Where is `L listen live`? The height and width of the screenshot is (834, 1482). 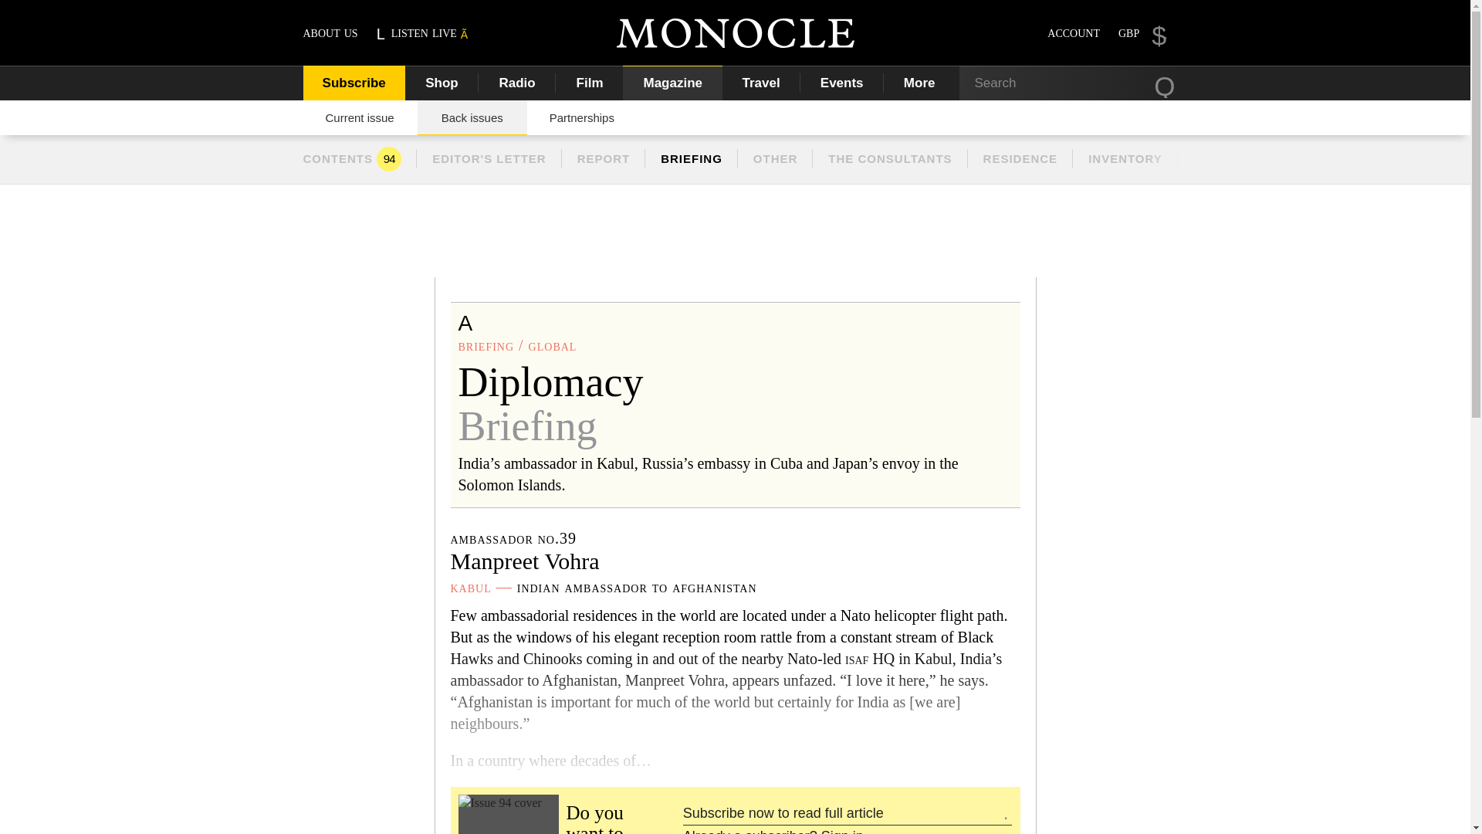 L listen live is located at coordinates (423, 32).